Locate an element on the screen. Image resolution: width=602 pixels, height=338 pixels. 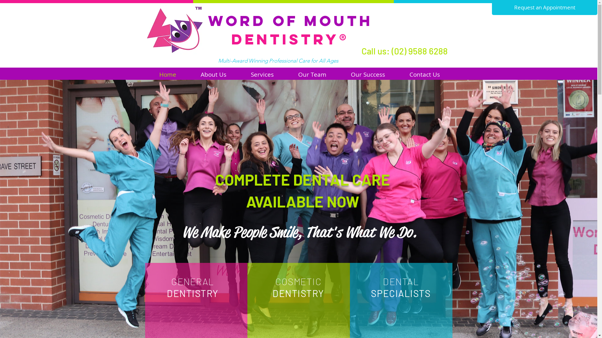
About Us is located at coordinates (213, 74).